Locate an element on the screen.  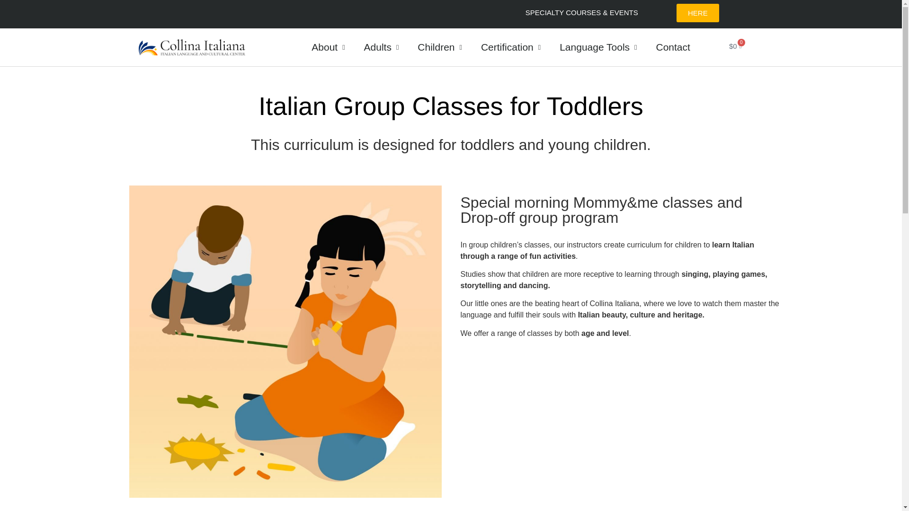
Language Tools is located at coordinates (598, 47).